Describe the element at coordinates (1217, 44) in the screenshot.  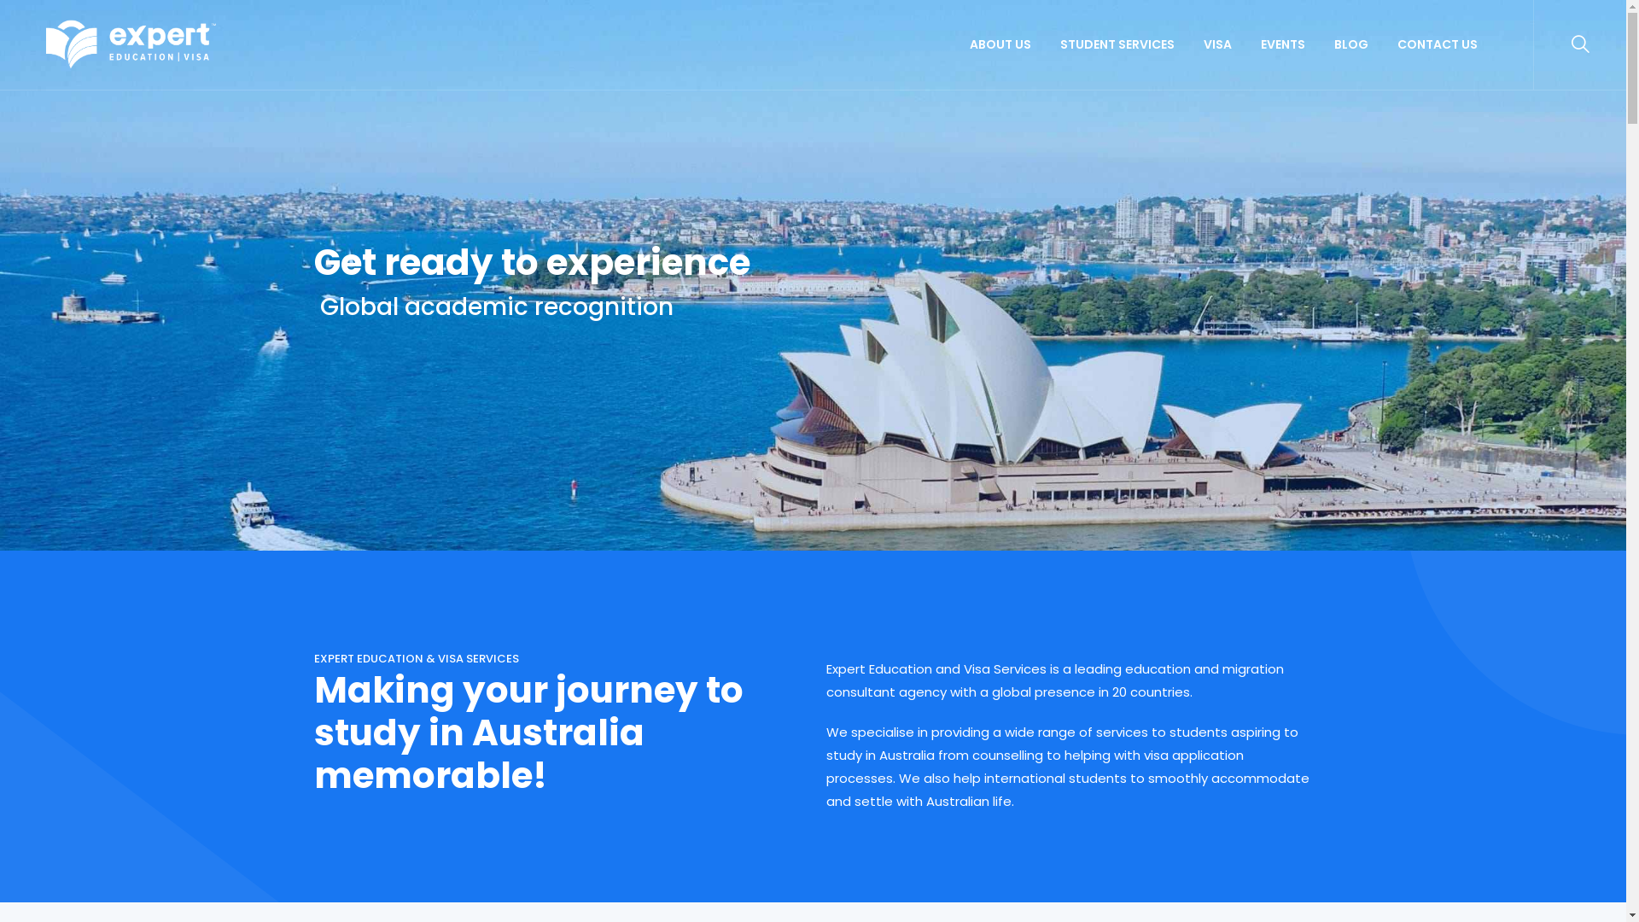
I see `VISA` at that location.